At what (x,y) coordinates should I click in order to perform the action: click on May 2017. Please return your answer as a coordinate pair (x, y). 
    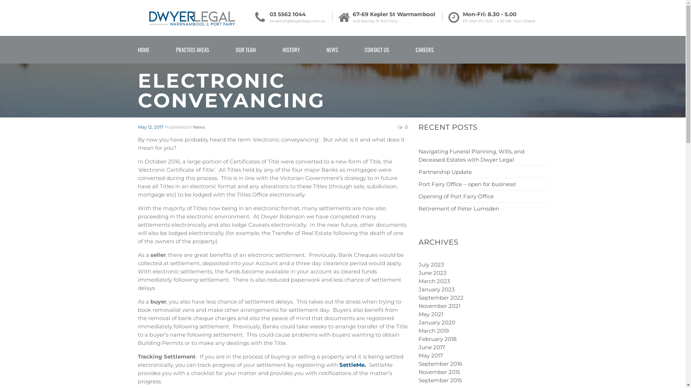
    Looking at the image, I should click on (430, 356).